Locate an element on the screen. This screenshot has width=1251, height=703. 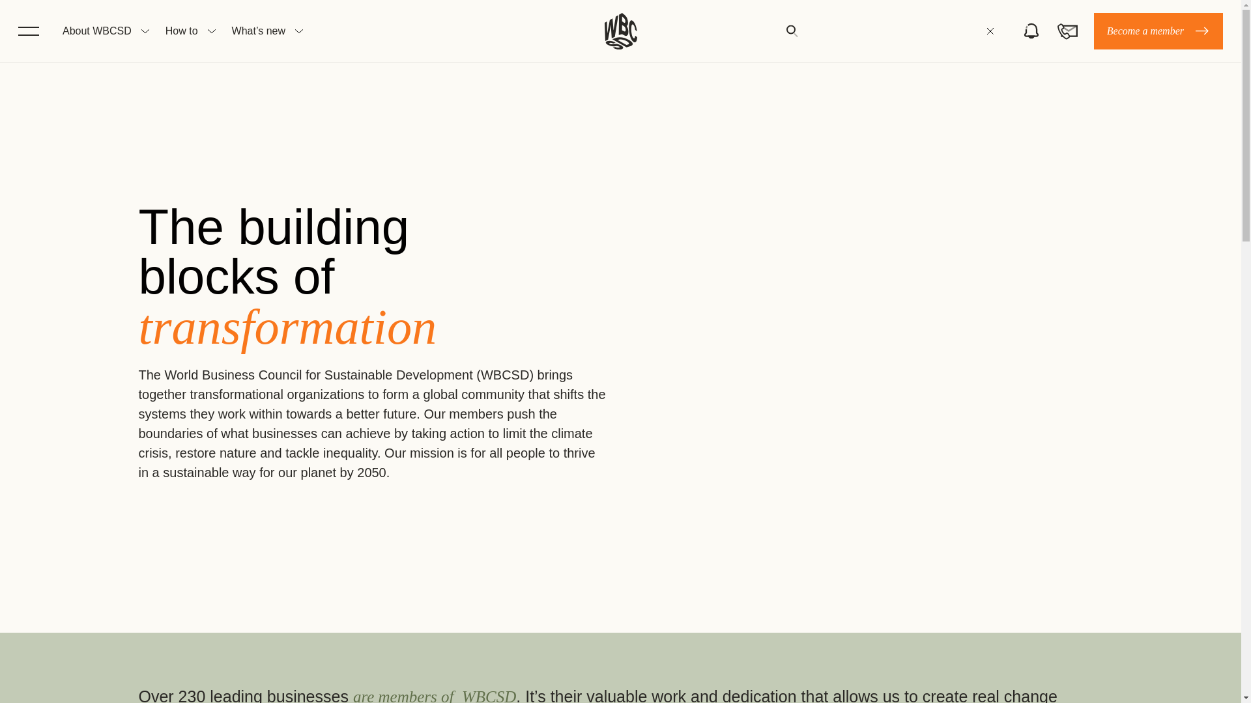
Become a member is located at coordinates (1158, 31).